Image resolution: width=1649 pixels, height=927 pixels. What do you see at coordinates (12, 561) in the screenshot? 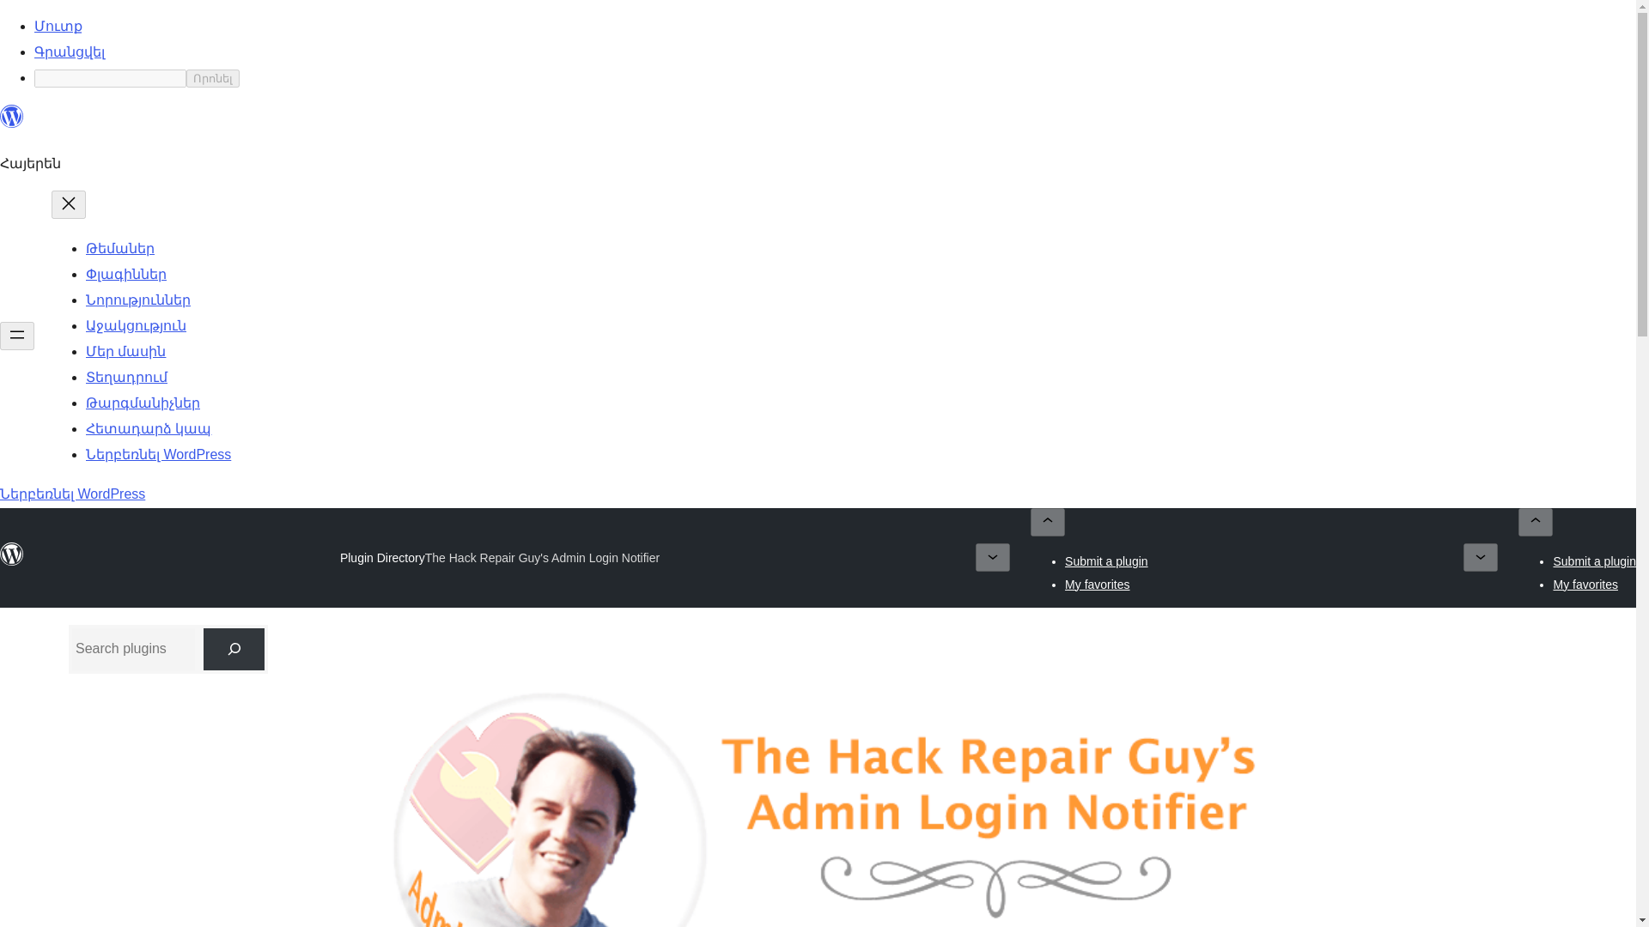
I see `WordPress.org` at bounding box center [12, 561].